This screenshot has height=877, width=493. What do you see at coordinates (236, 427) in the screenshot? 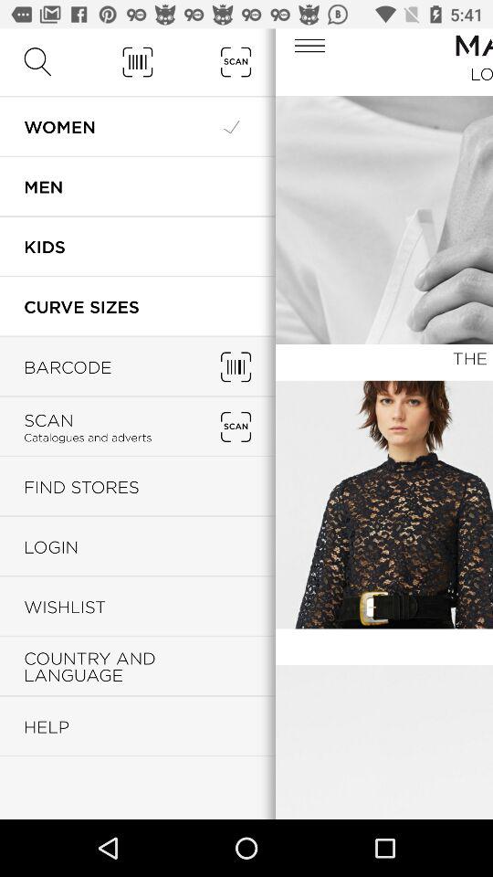
I see `click on scan button which is next to scan` at bounding box center [236, 427].